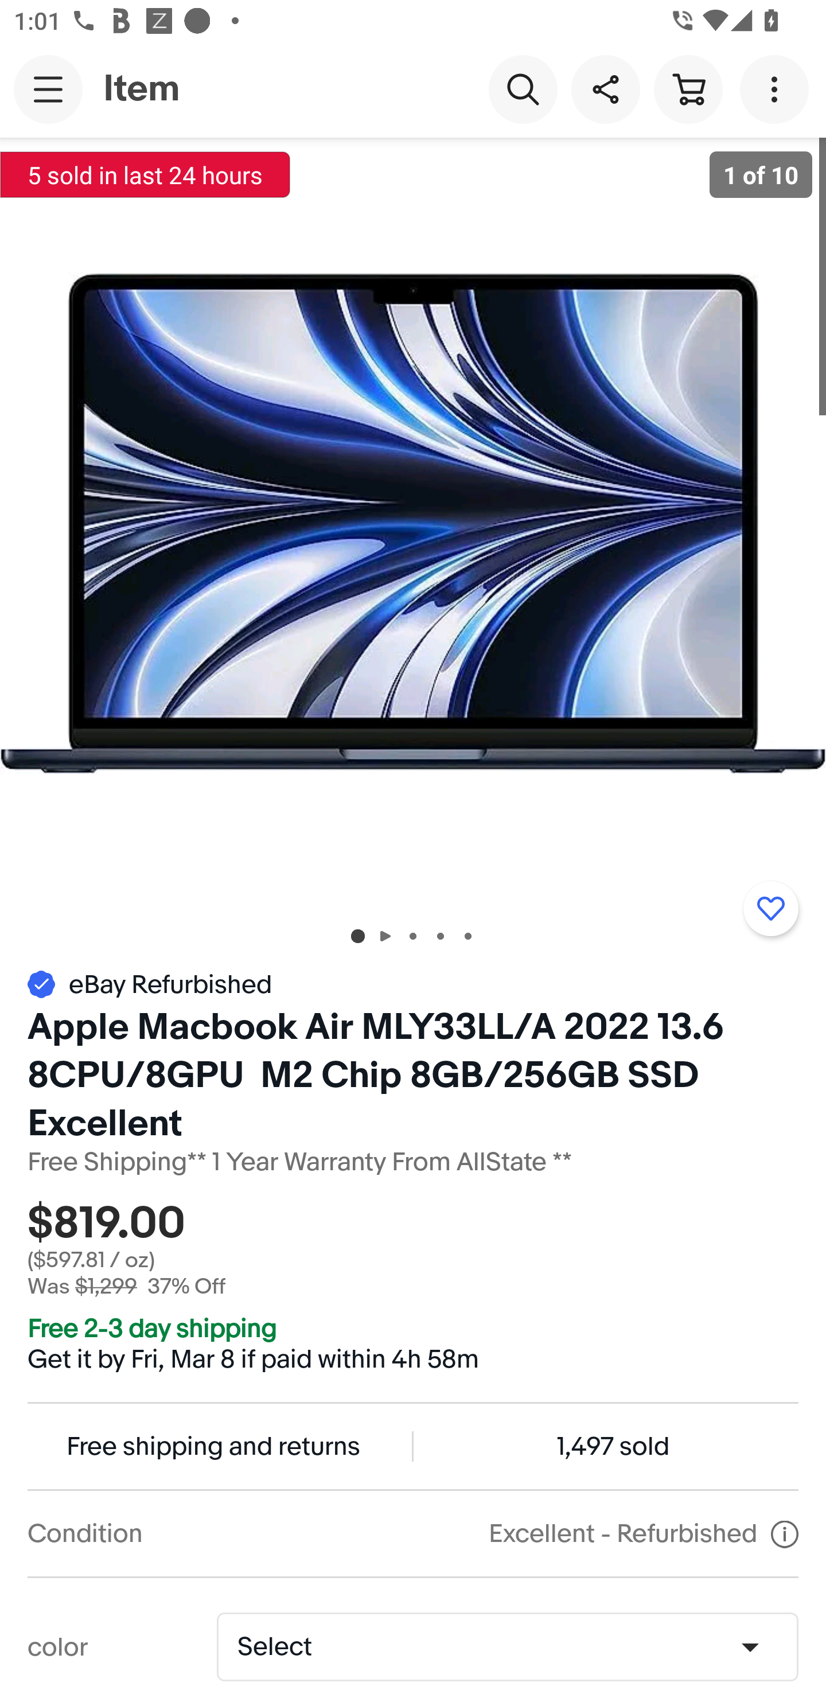 The height and width of the screenshot is (1698, 826). I want to click on Search, so click(523, 88).